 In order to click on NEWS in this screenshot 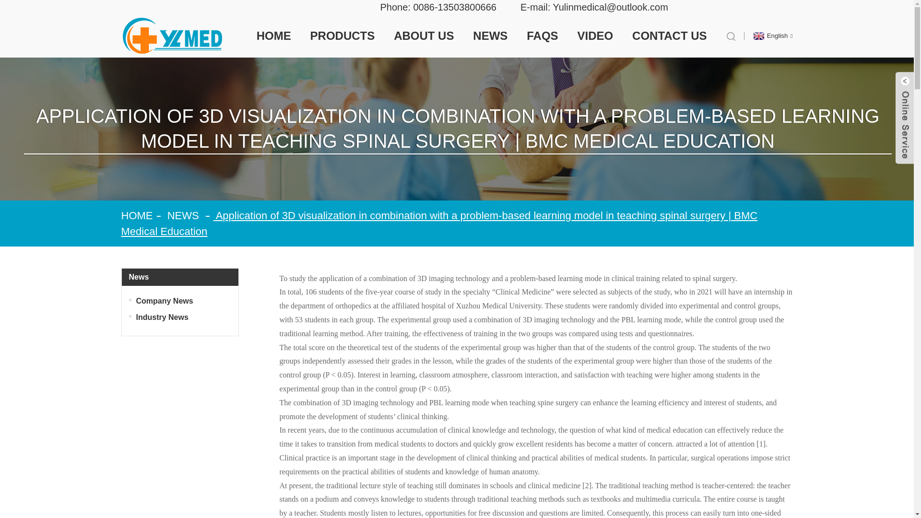, I will do `click(490, 35)`.